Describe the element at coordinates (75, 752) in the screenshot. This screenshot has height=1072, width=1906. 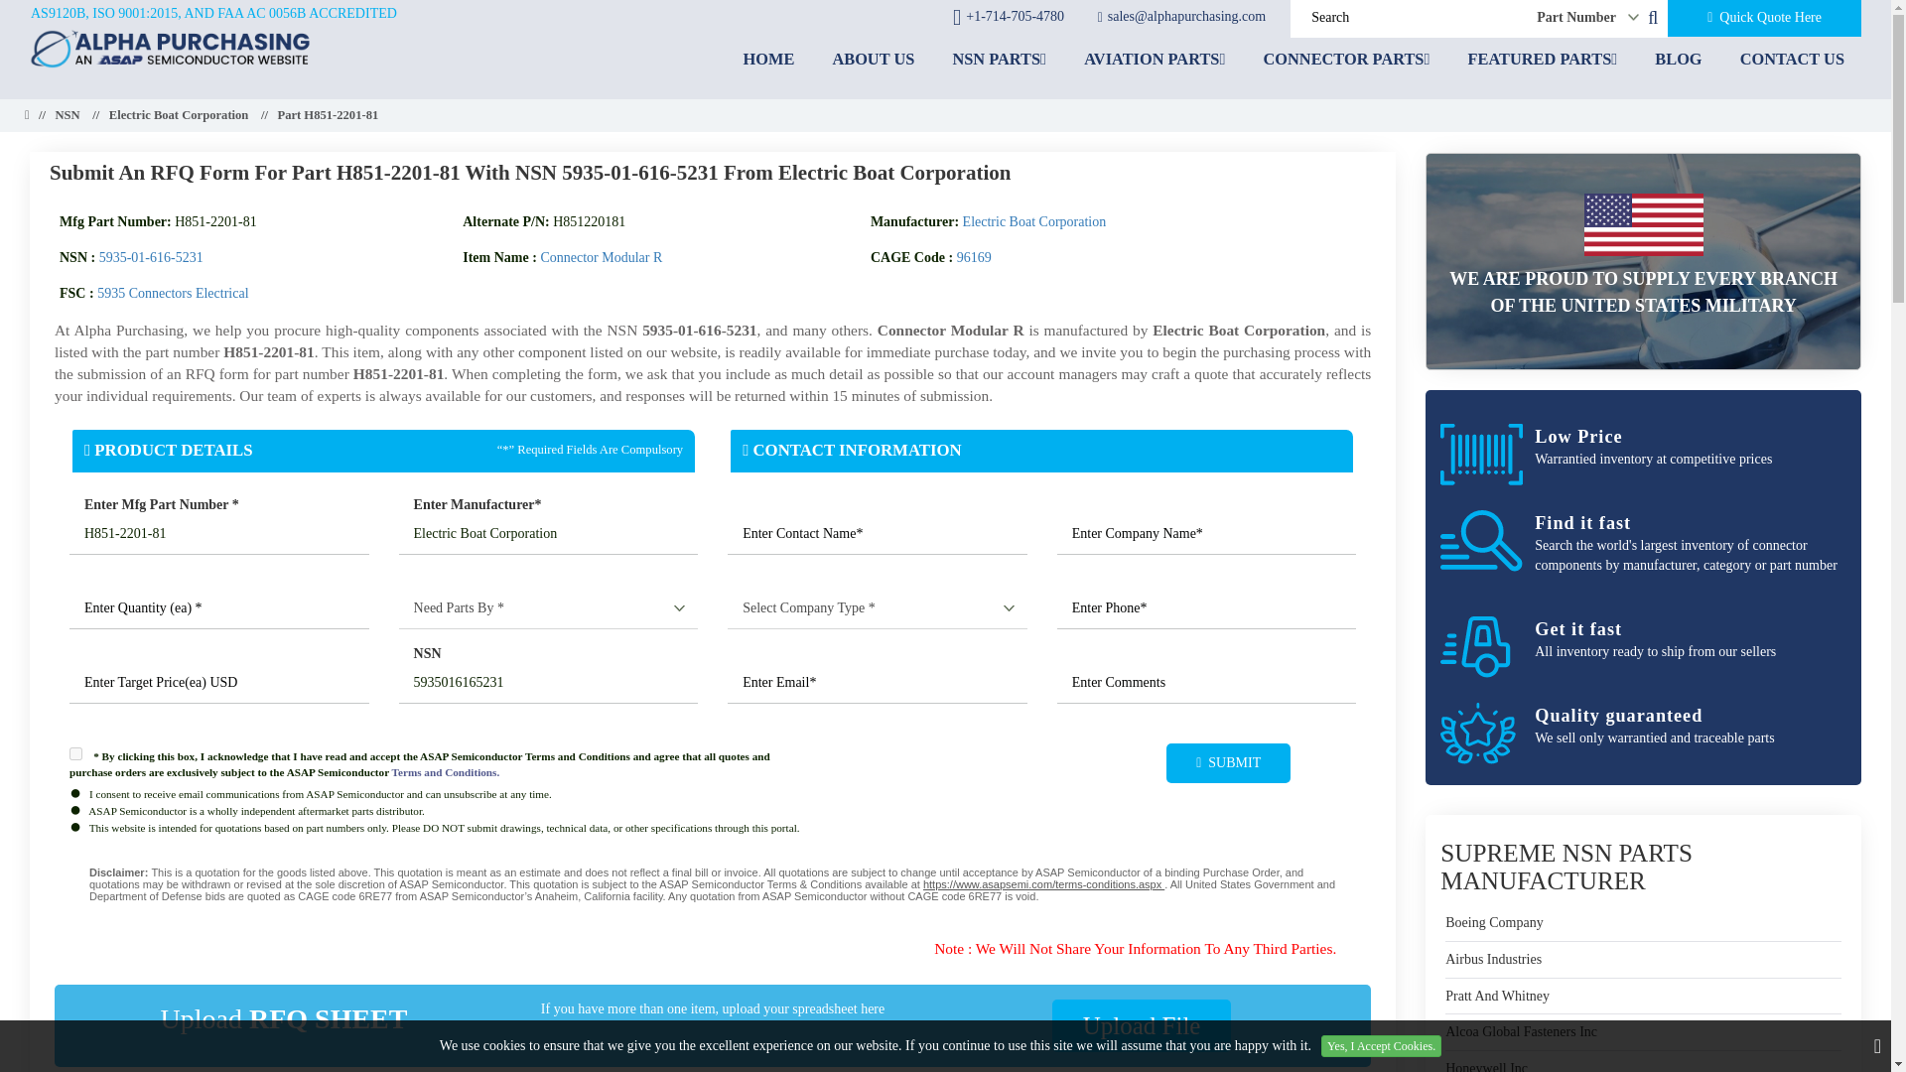
I see `on` at that location.